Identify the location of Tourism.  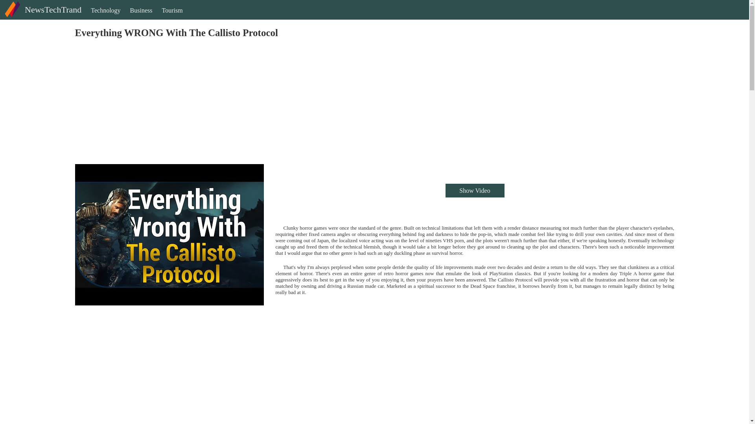
(172, 17).